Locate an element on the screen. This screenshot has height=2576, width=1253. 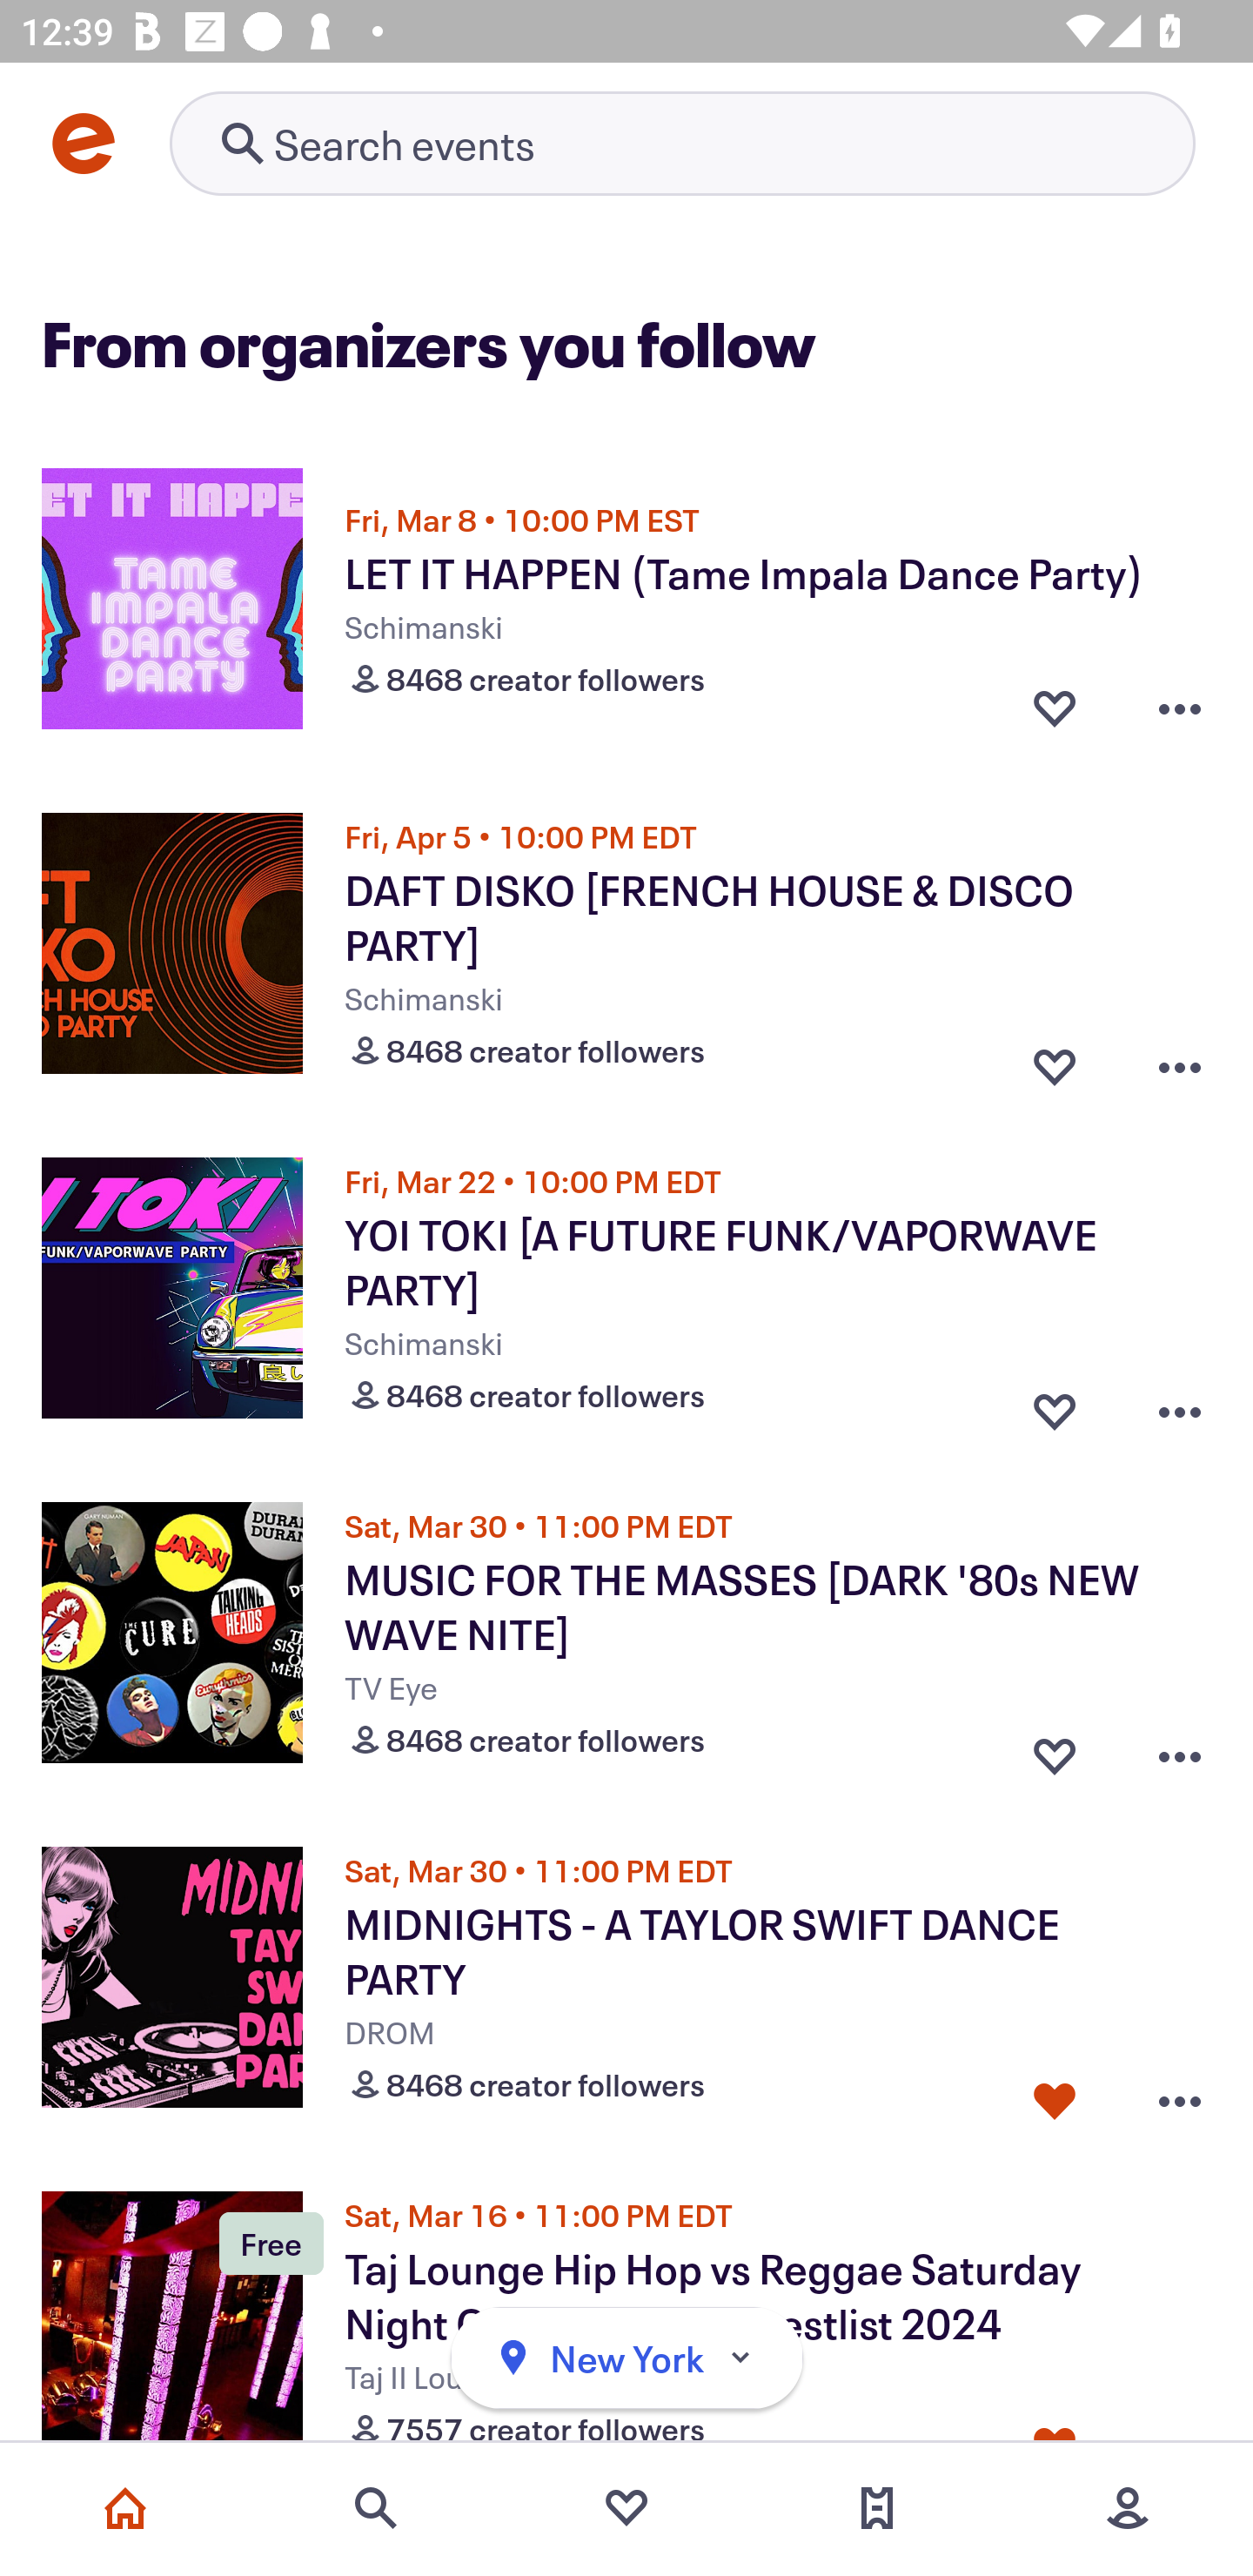
More is located at coordinates (1128, 2508).